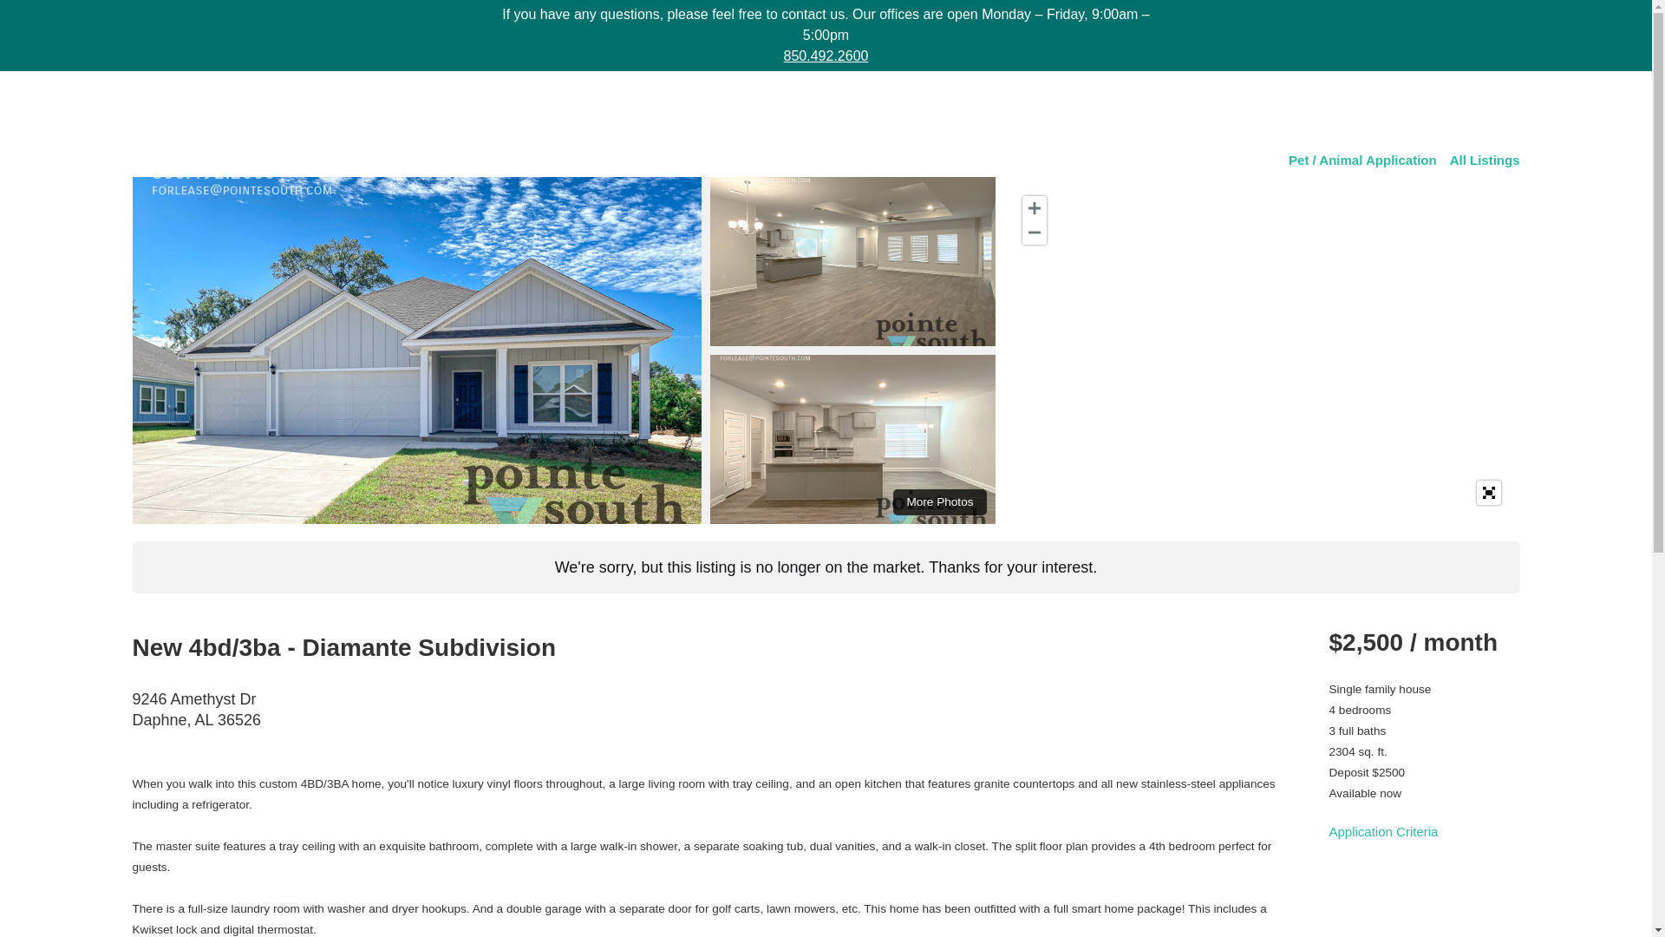  What do you see at coordinates (1034, 232) in the screenshot?
I see `Zoom out` at bounding box center [1034, 232].